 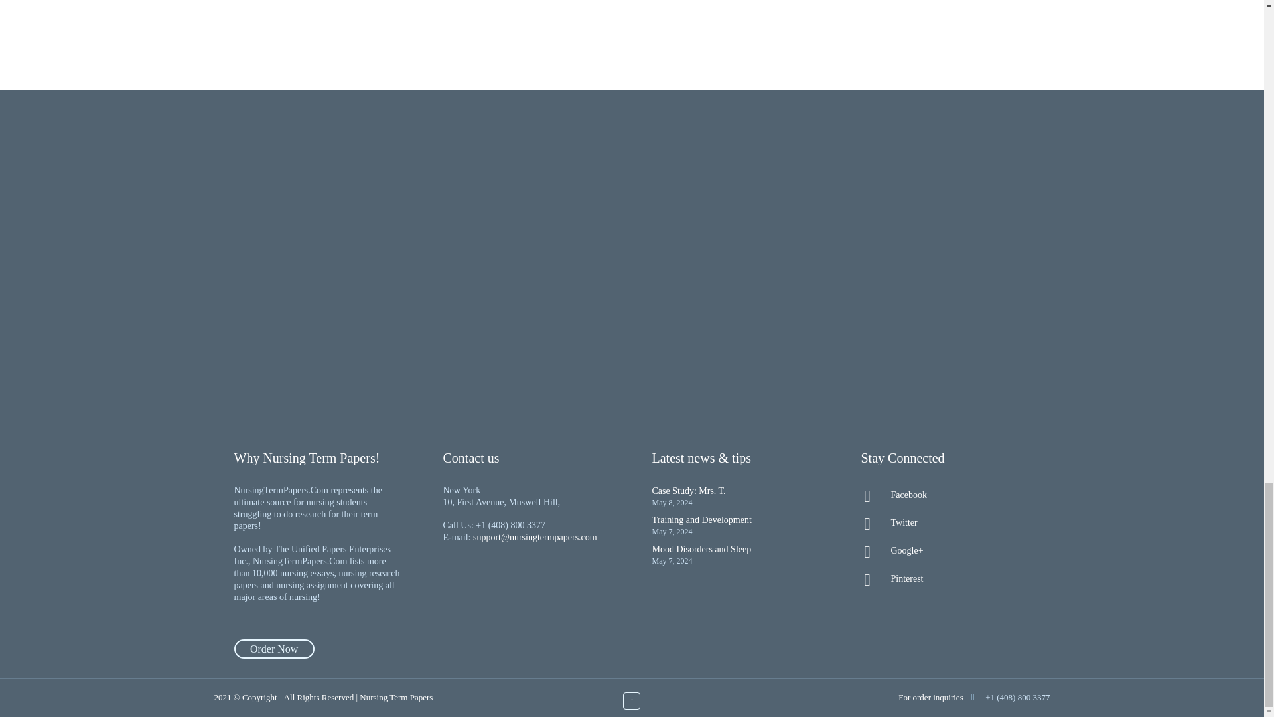 I want to click on Facebook, so click(x=945, y=495).